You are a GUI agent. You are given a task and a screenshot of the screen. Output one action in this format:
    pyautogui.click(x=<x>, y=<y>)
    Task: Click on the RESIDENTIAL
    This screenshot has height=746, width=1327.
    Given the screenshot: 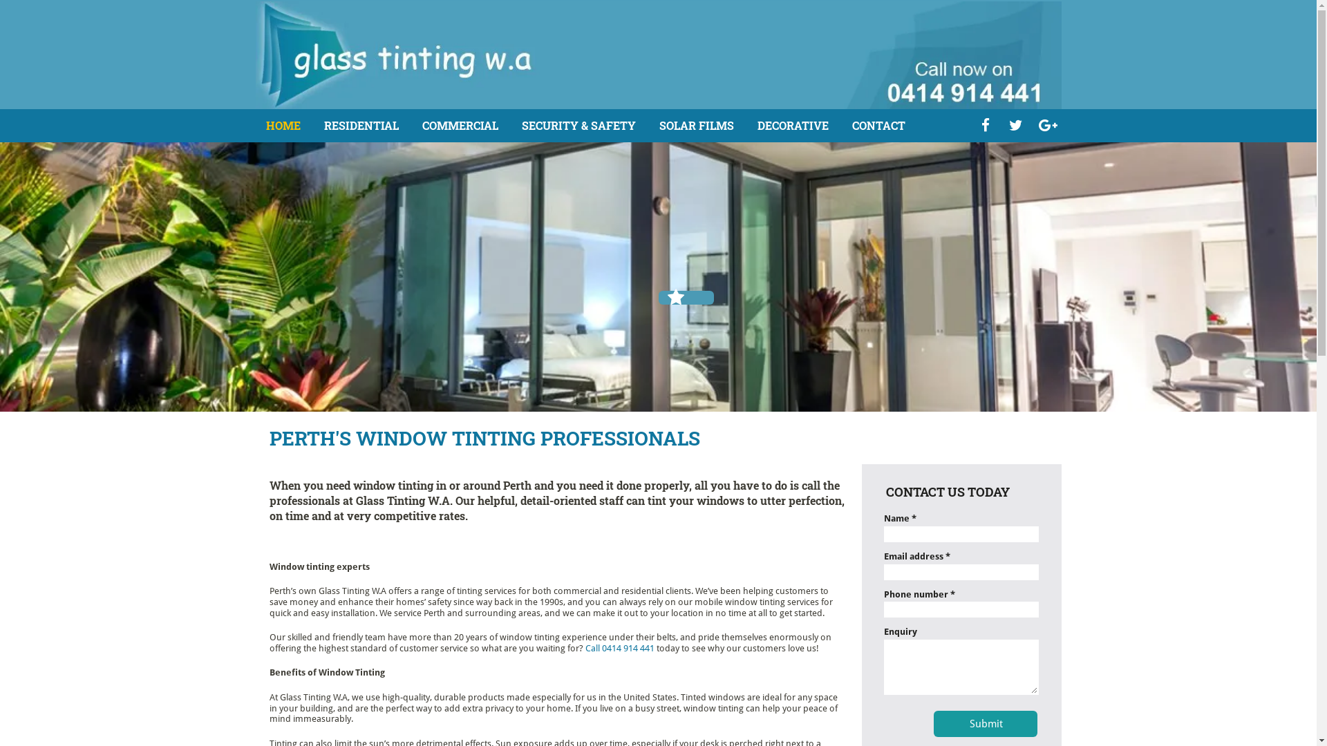 What is the action you would take?
    pyautogui.click(x=361, y=126)
    